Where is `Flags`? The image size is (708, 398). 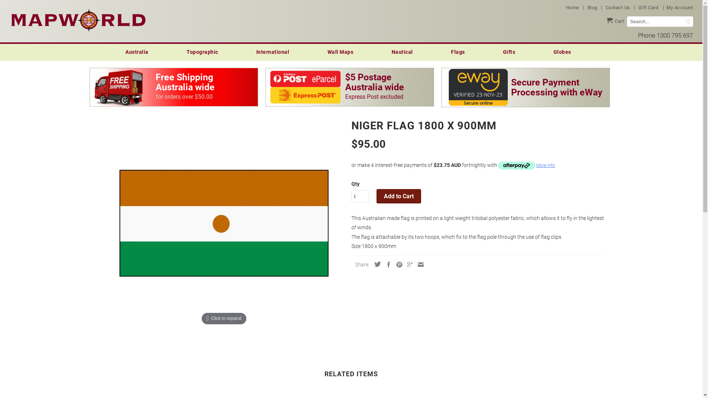
Flags is located at coordinates (461, 52).